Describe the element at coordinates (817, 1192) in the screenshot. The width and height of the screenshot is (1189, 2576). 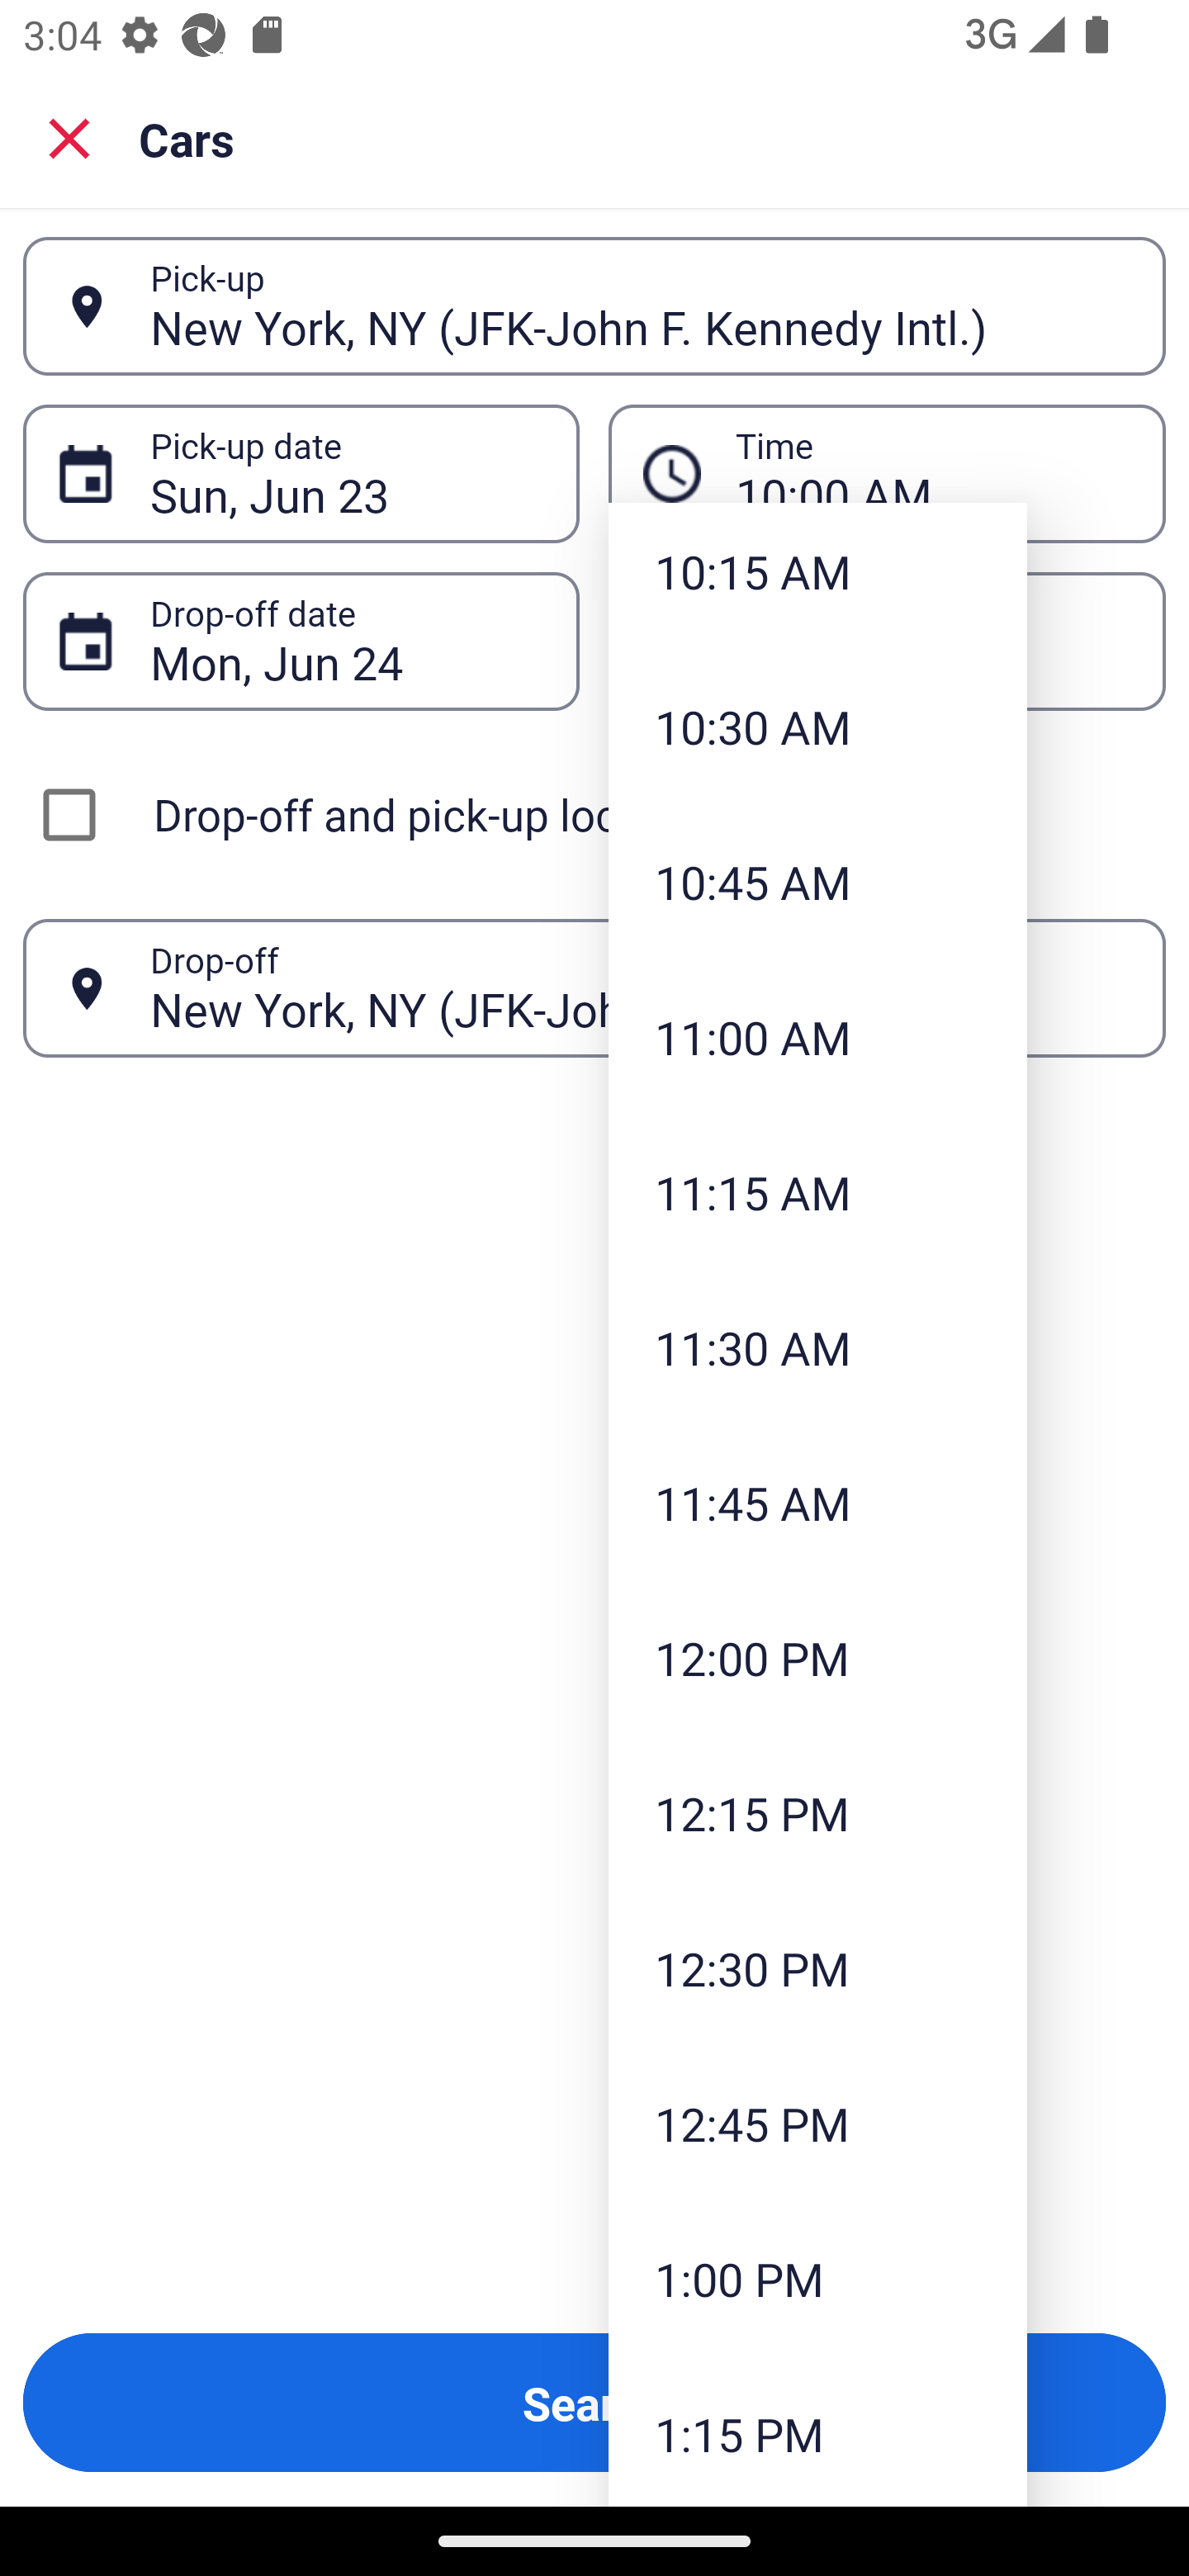
I see `11:15 AM` at that location.